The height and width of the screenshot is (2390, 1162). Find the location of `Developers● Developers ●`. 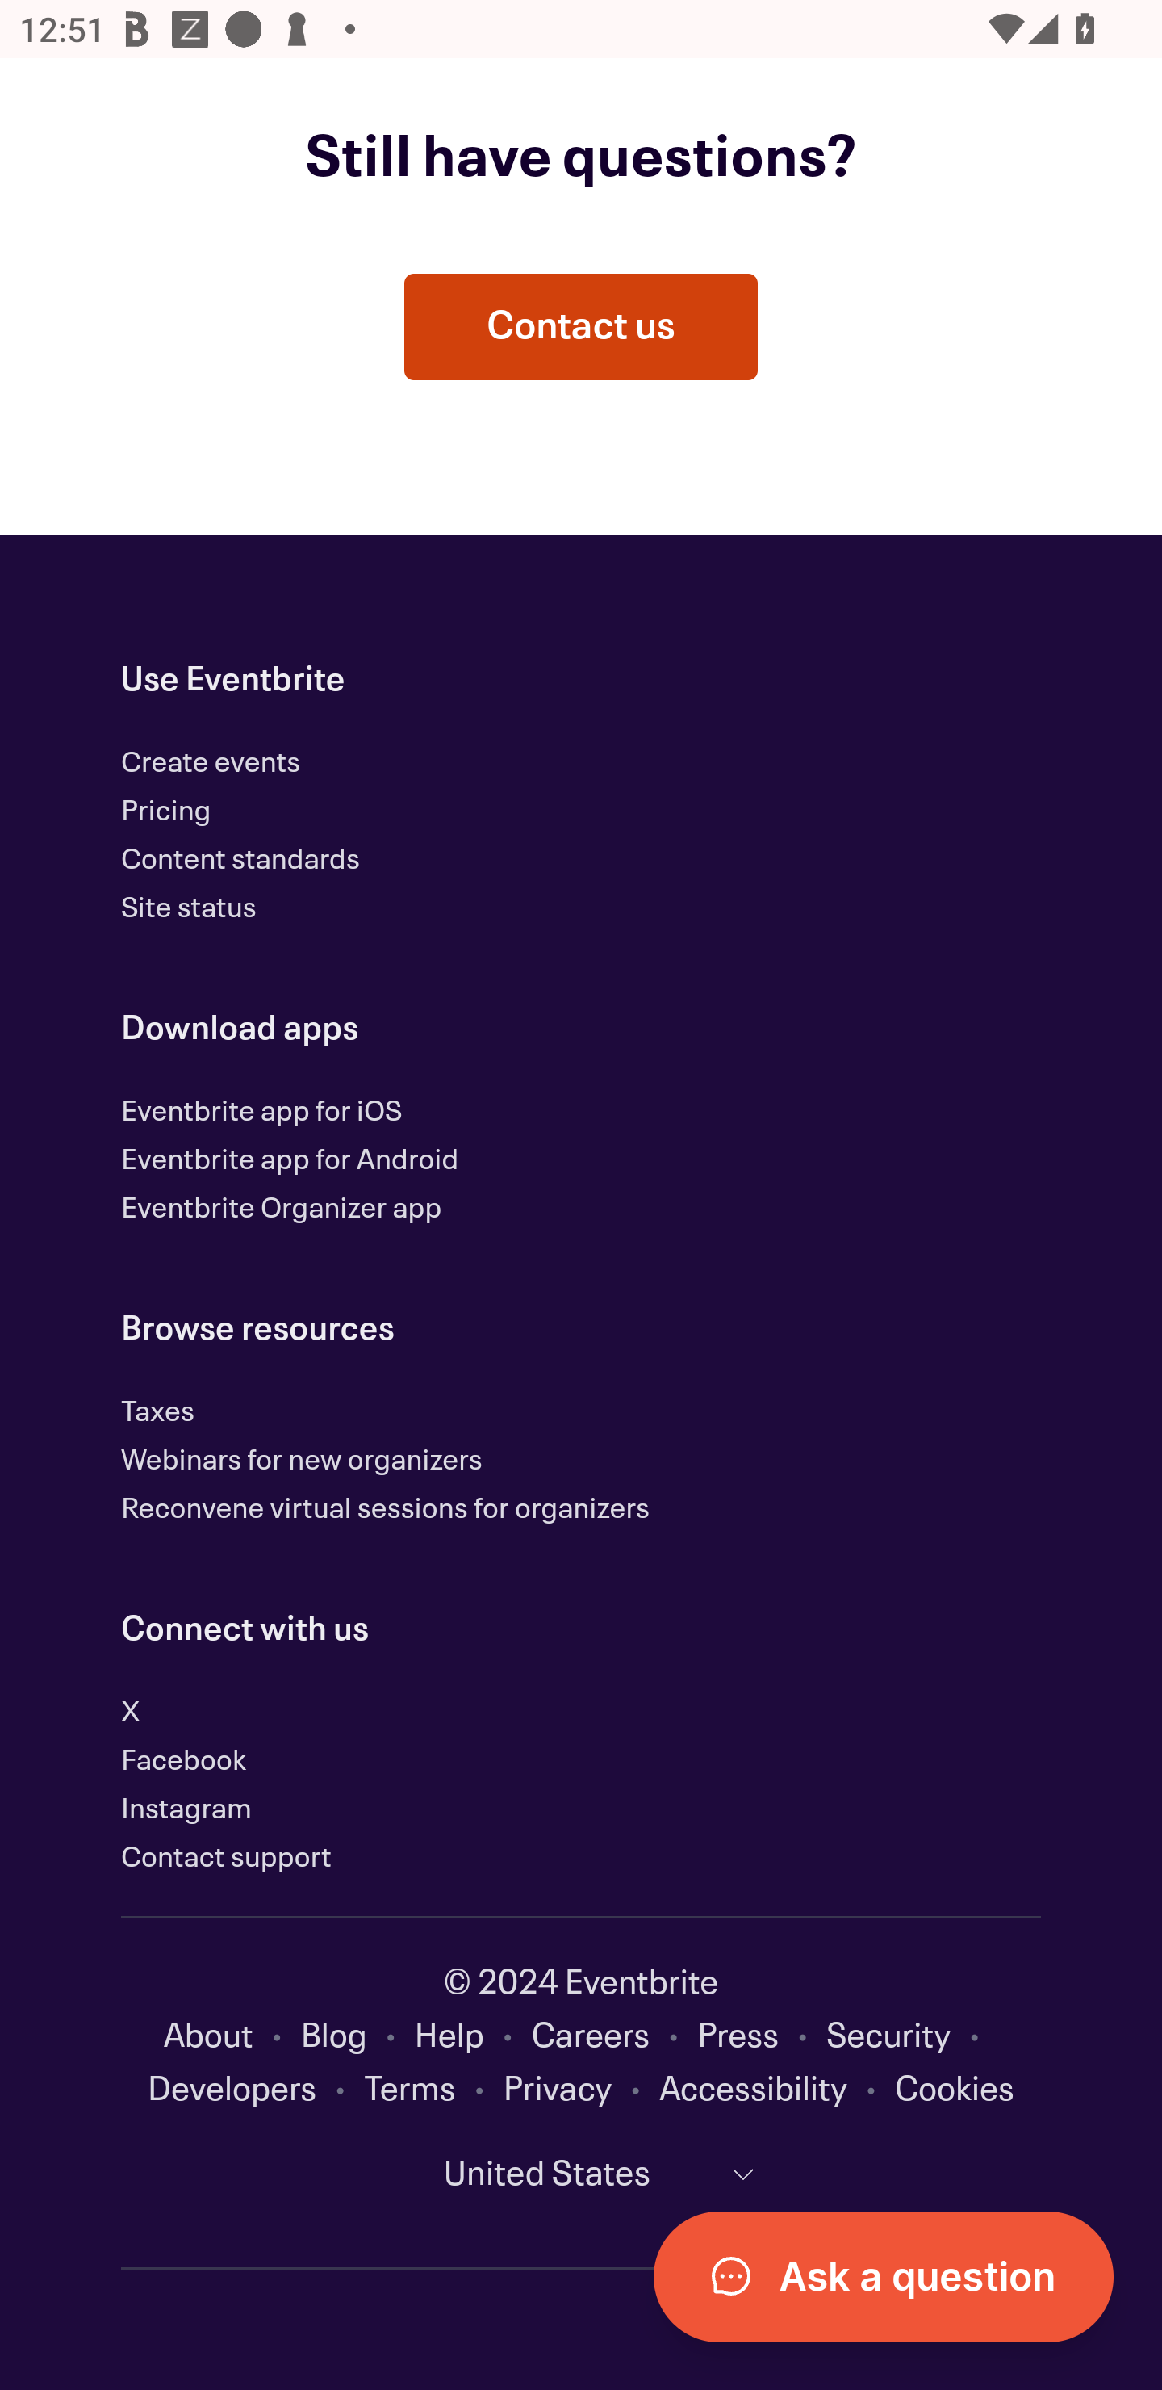

Developers● Developers ● is located at coordinates (257, 2092).